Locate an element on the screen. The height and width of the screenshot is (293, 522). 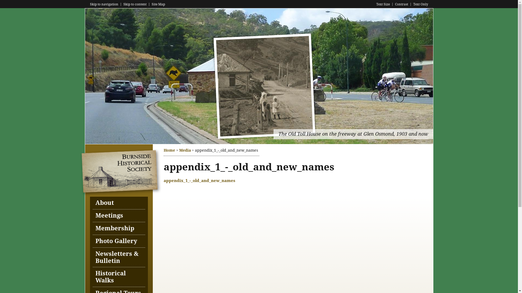
Site Map is located at coordinates (158, 4).